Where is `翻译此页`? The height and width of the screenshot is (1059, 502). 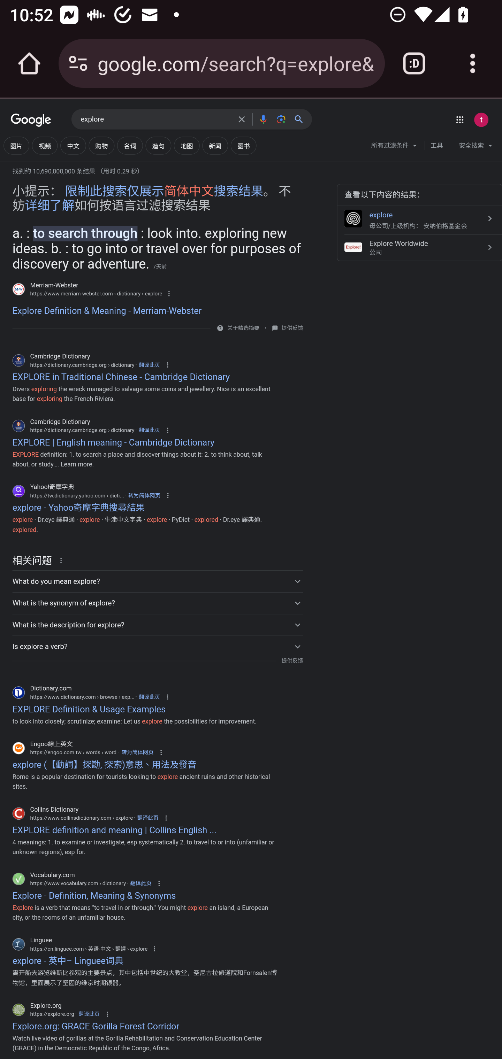 翻译此页 is located at coordinates (140, 883).